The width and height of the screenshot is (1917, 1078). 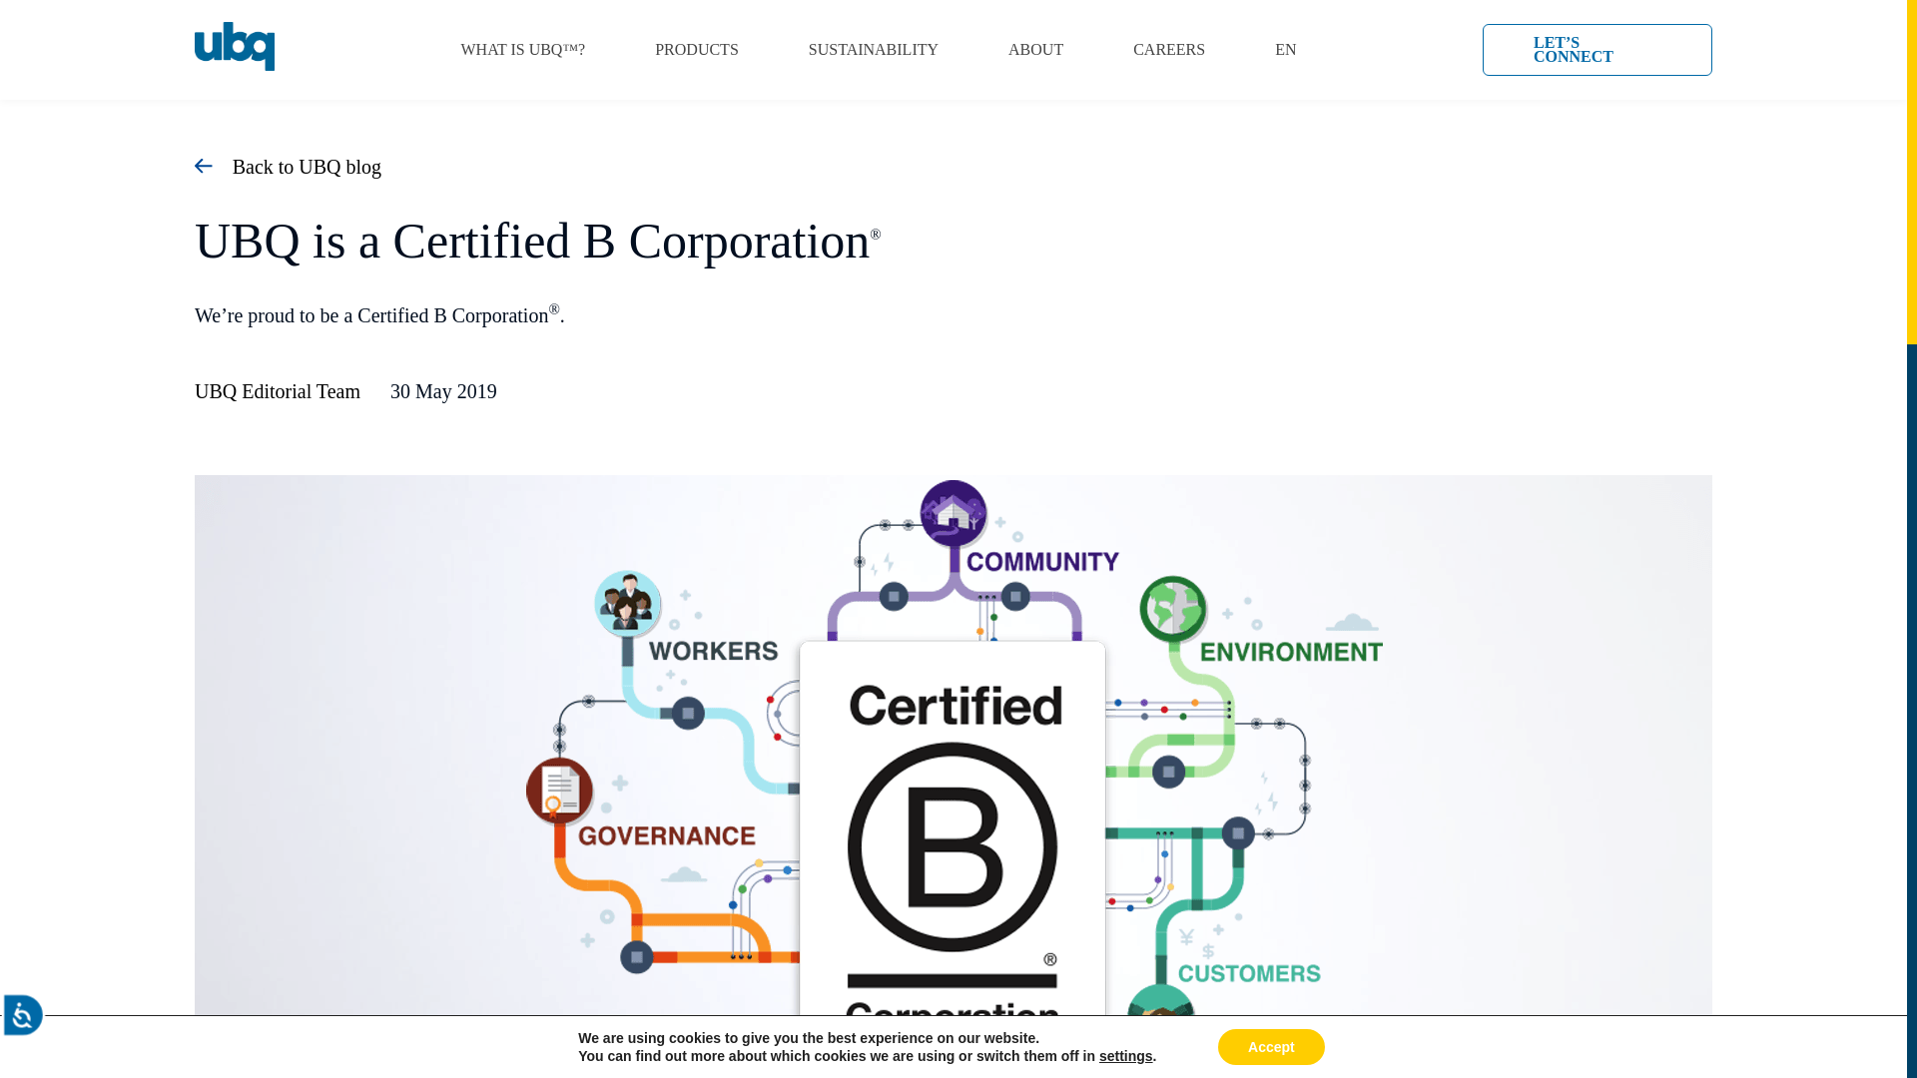 I want to click on SUSTAINABILITY, so click(x=874, y=49).